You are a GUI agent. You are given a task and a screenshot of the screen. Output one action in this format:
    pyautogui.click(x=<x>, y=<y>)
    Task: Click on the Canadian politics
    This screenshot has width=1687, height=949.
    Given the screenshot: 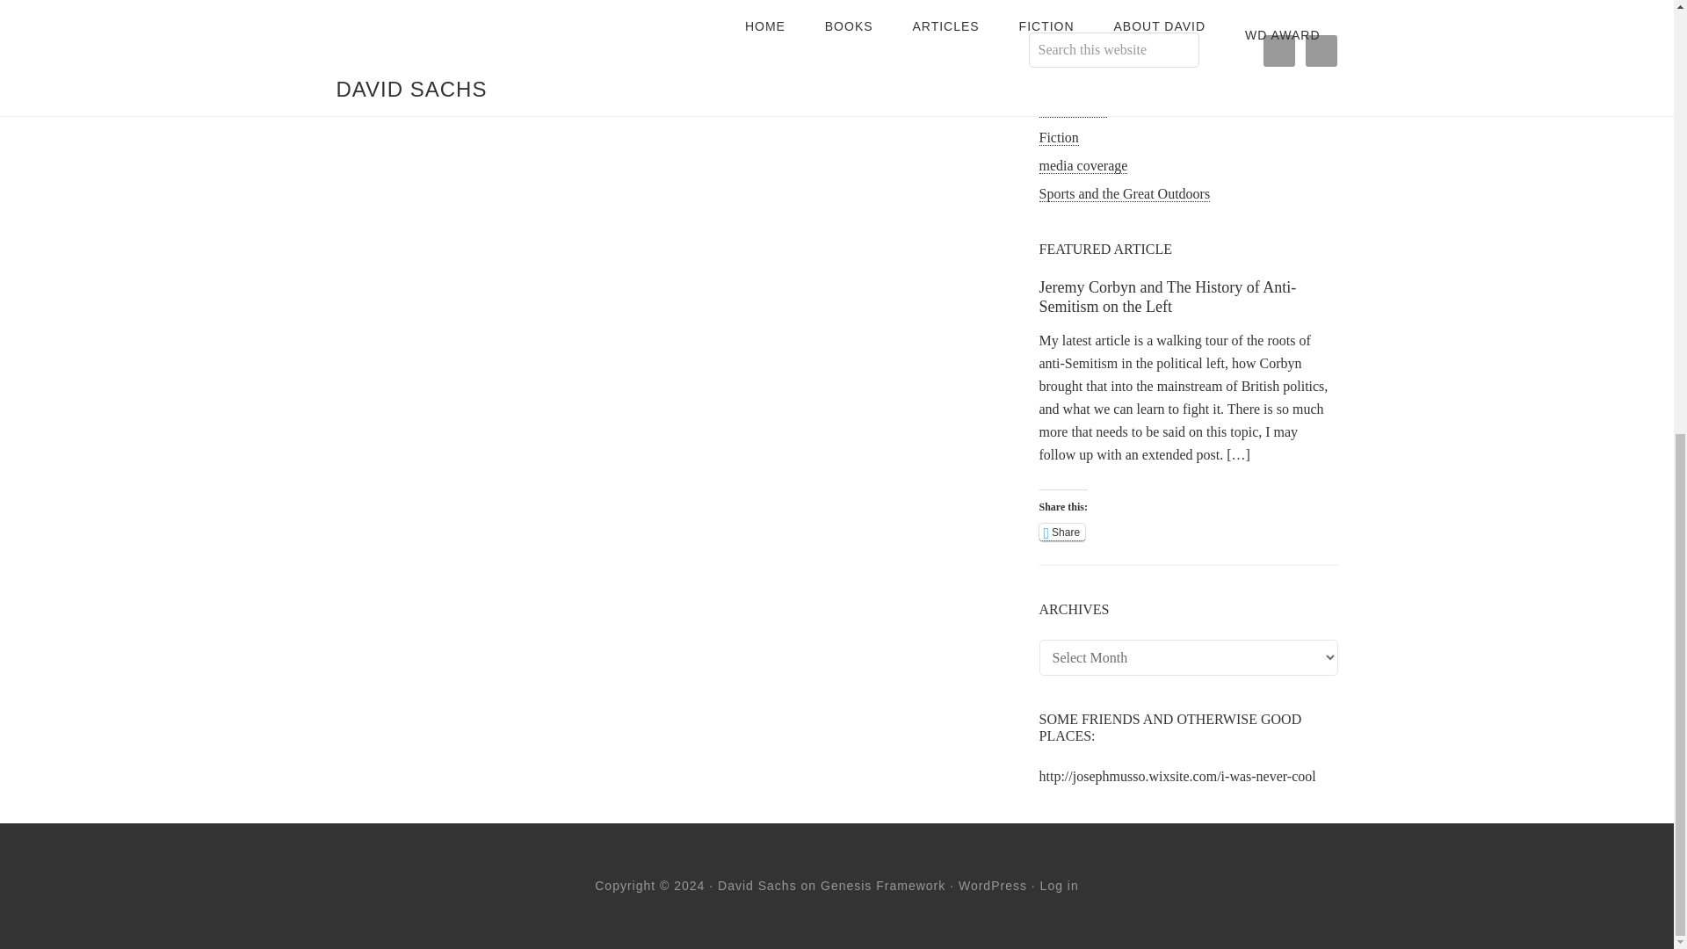 What is the action you would take?
    pyautogui.click(x=1088, y=81)
    